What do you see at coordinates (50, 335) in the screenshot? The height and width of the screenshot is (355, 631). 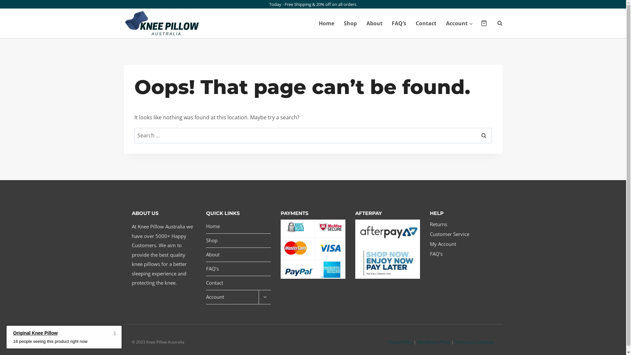 I see `Original Knee Pillow` at bounding box center [50, 335].